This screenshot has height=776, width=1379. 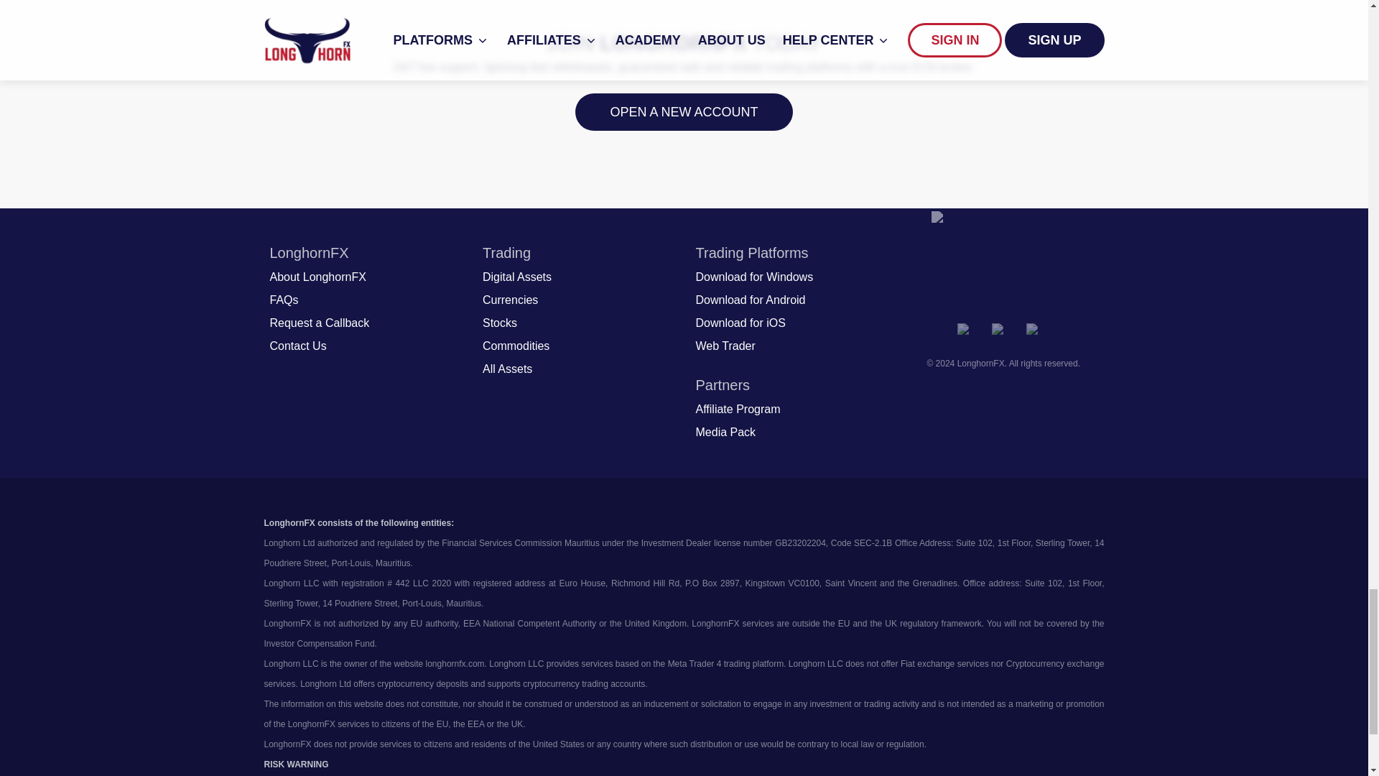 What do you see at coordinates (507, 369) in the screenshot?
I see `All Assets` at bounding box center [507, 369].